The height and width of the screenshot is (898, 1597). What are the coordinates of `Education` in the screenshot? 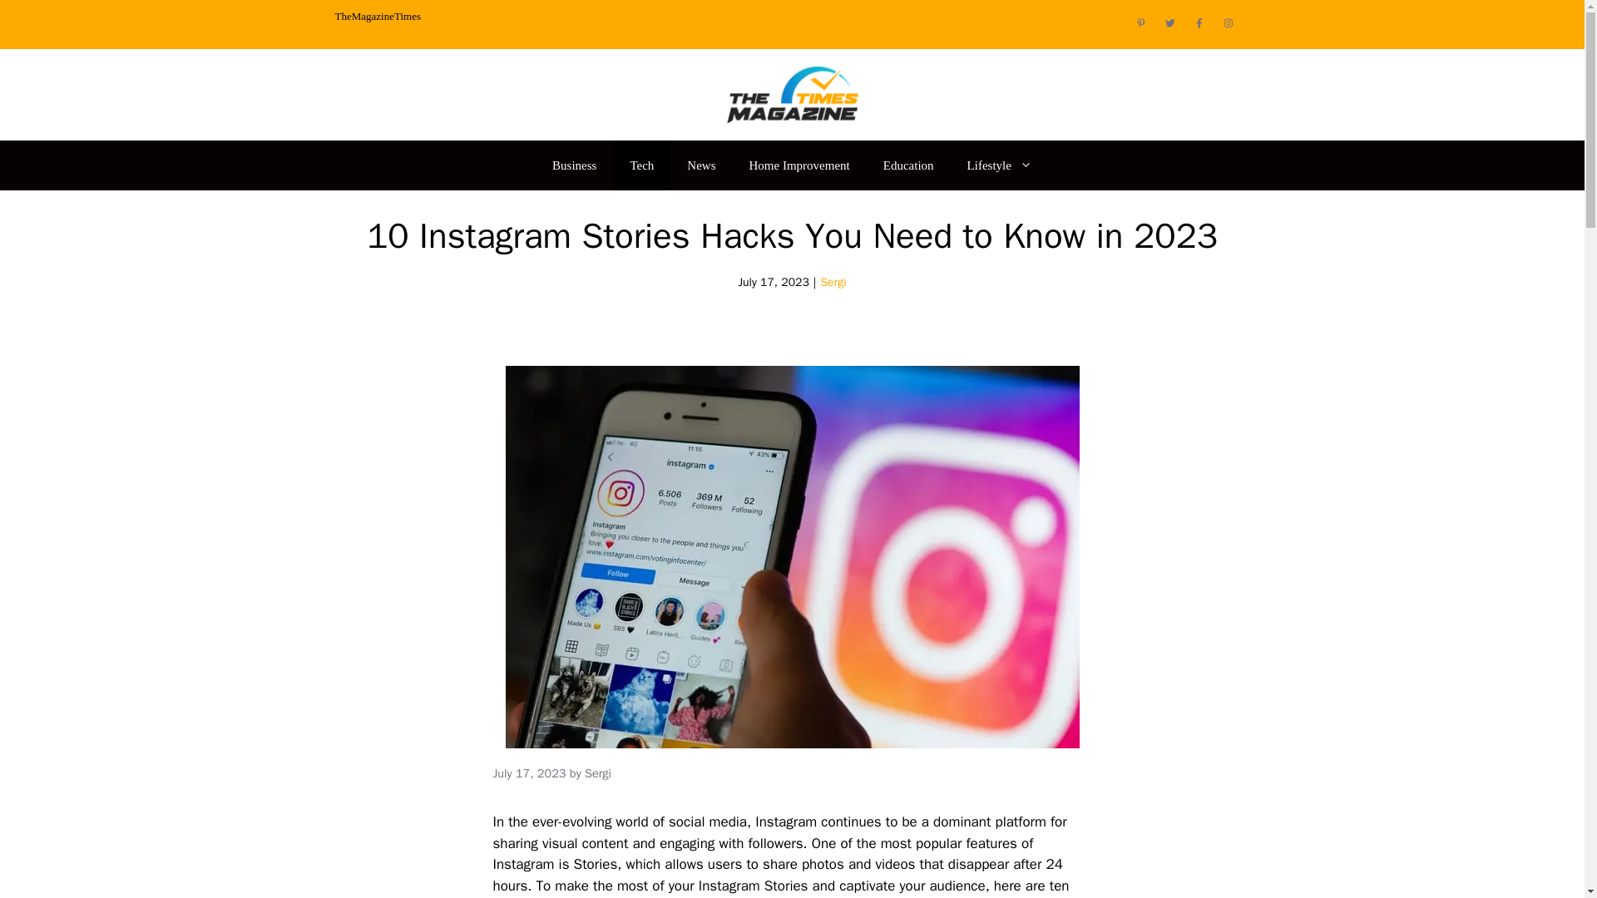 It's located at (908, 165).